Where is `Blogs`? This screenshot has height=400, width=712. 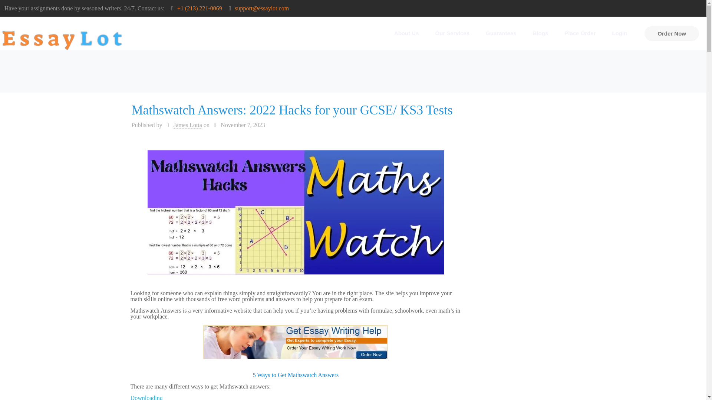 Blogs is located at coordinates (541, 33).